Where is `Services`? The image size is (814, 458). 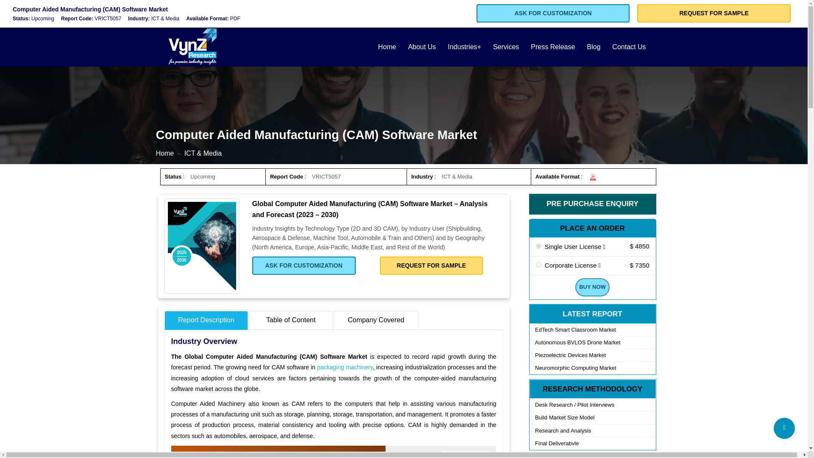 Services is located at coordinates (506, 47).